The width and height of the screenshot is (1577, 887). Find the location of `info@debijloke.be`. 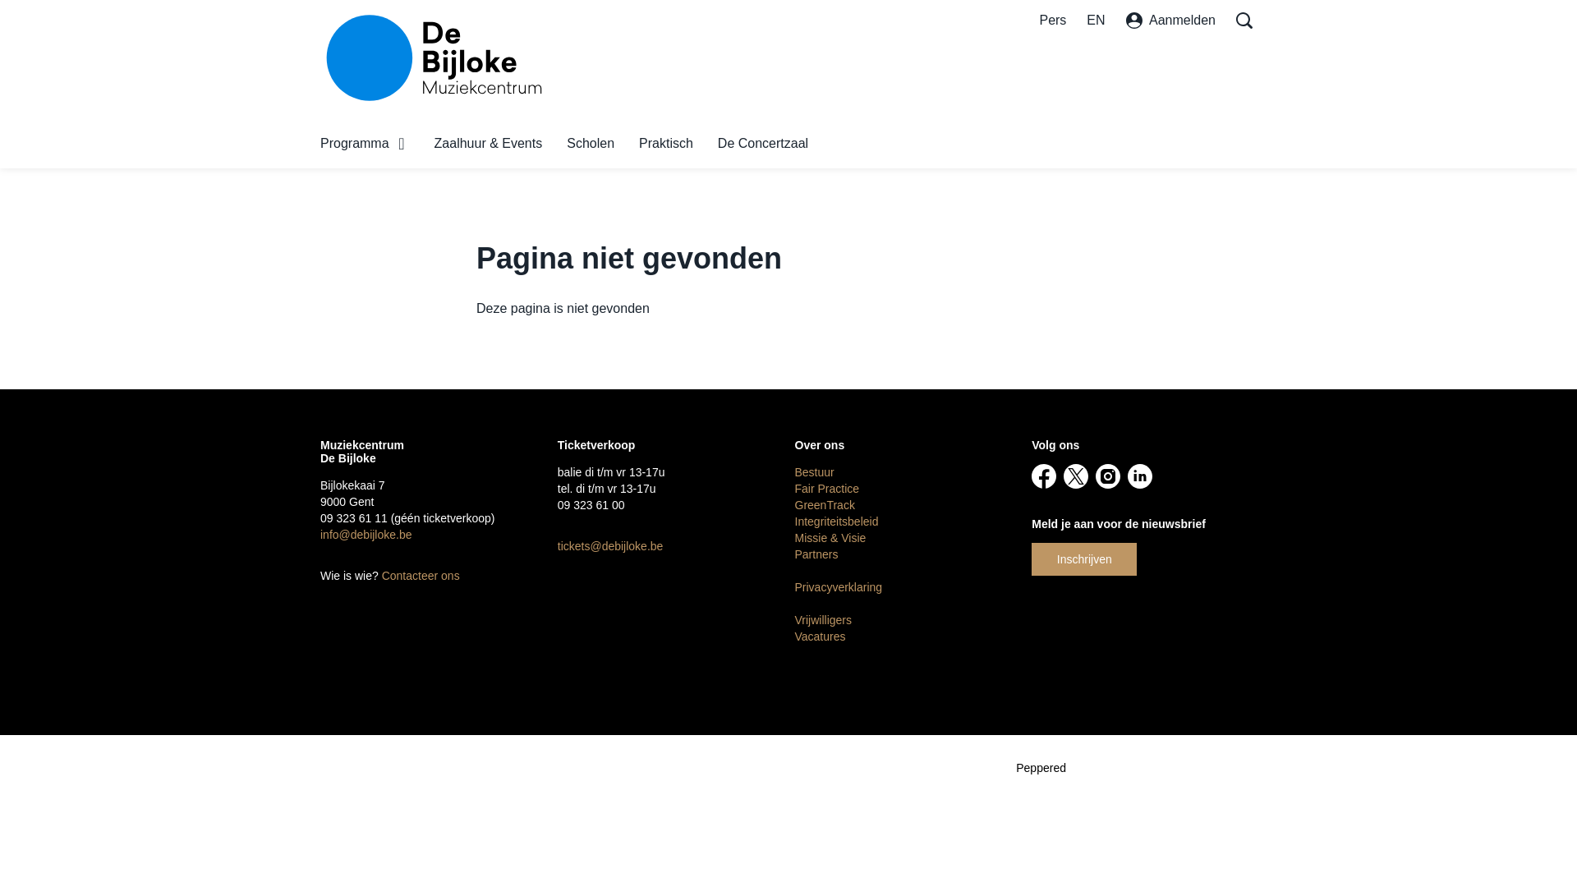

info@debijloke.be is located at coordinates (366, 535).